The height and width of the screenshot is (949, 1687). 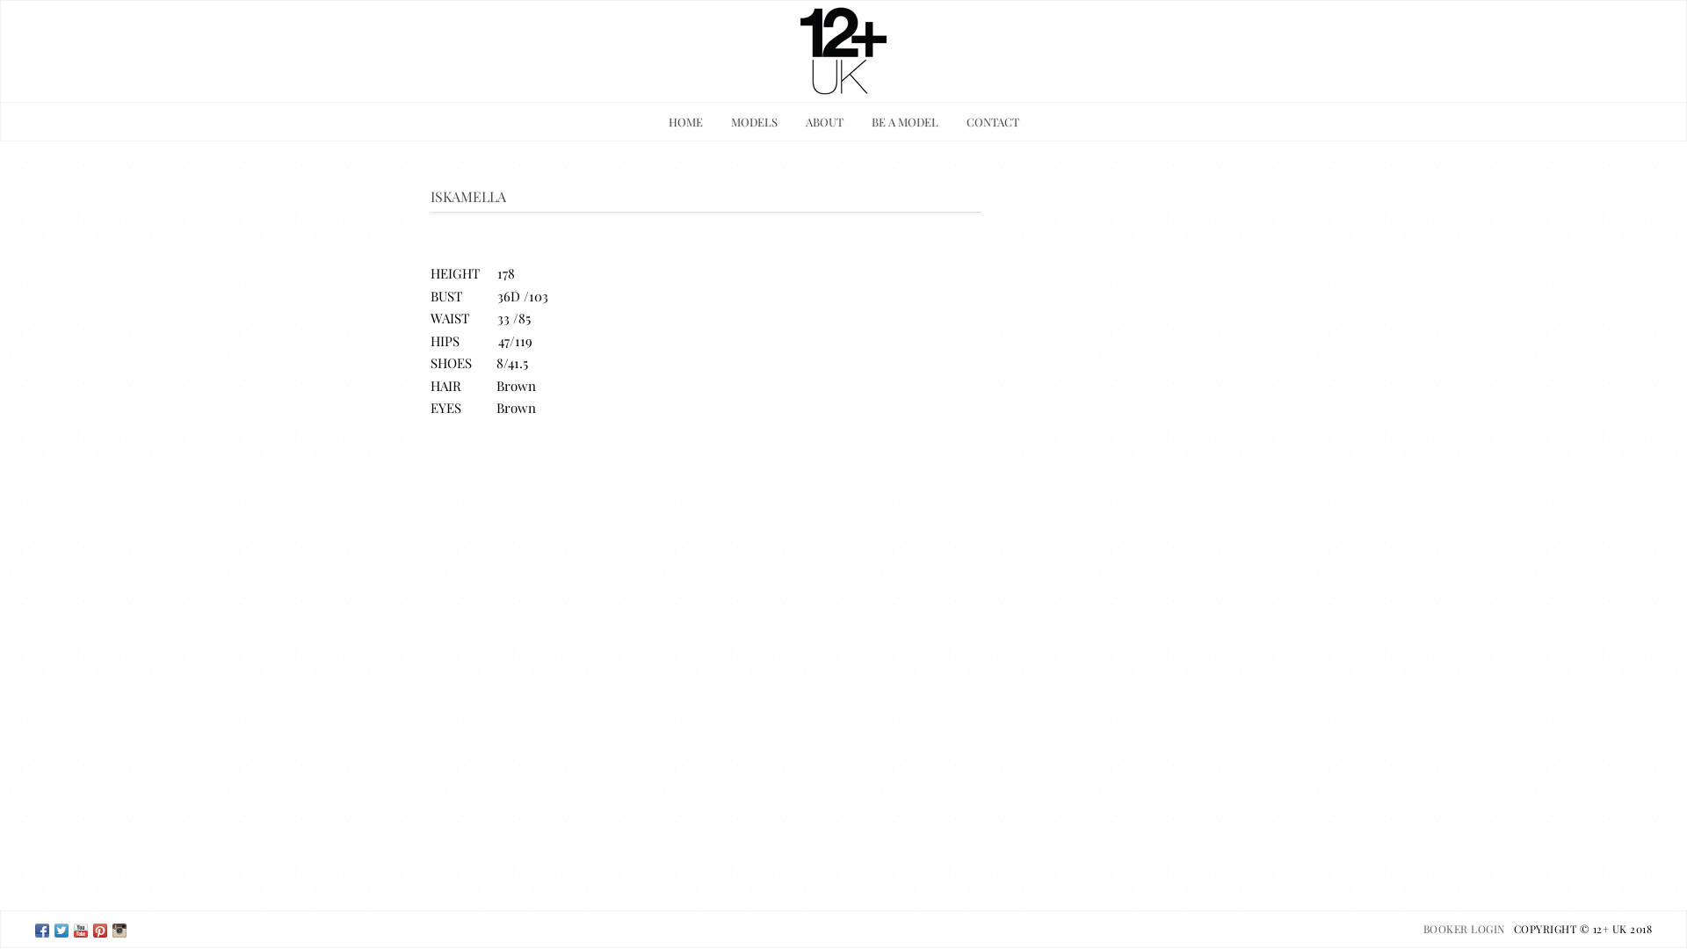 I want to click on CONTACT, so click(x=993, y=121).